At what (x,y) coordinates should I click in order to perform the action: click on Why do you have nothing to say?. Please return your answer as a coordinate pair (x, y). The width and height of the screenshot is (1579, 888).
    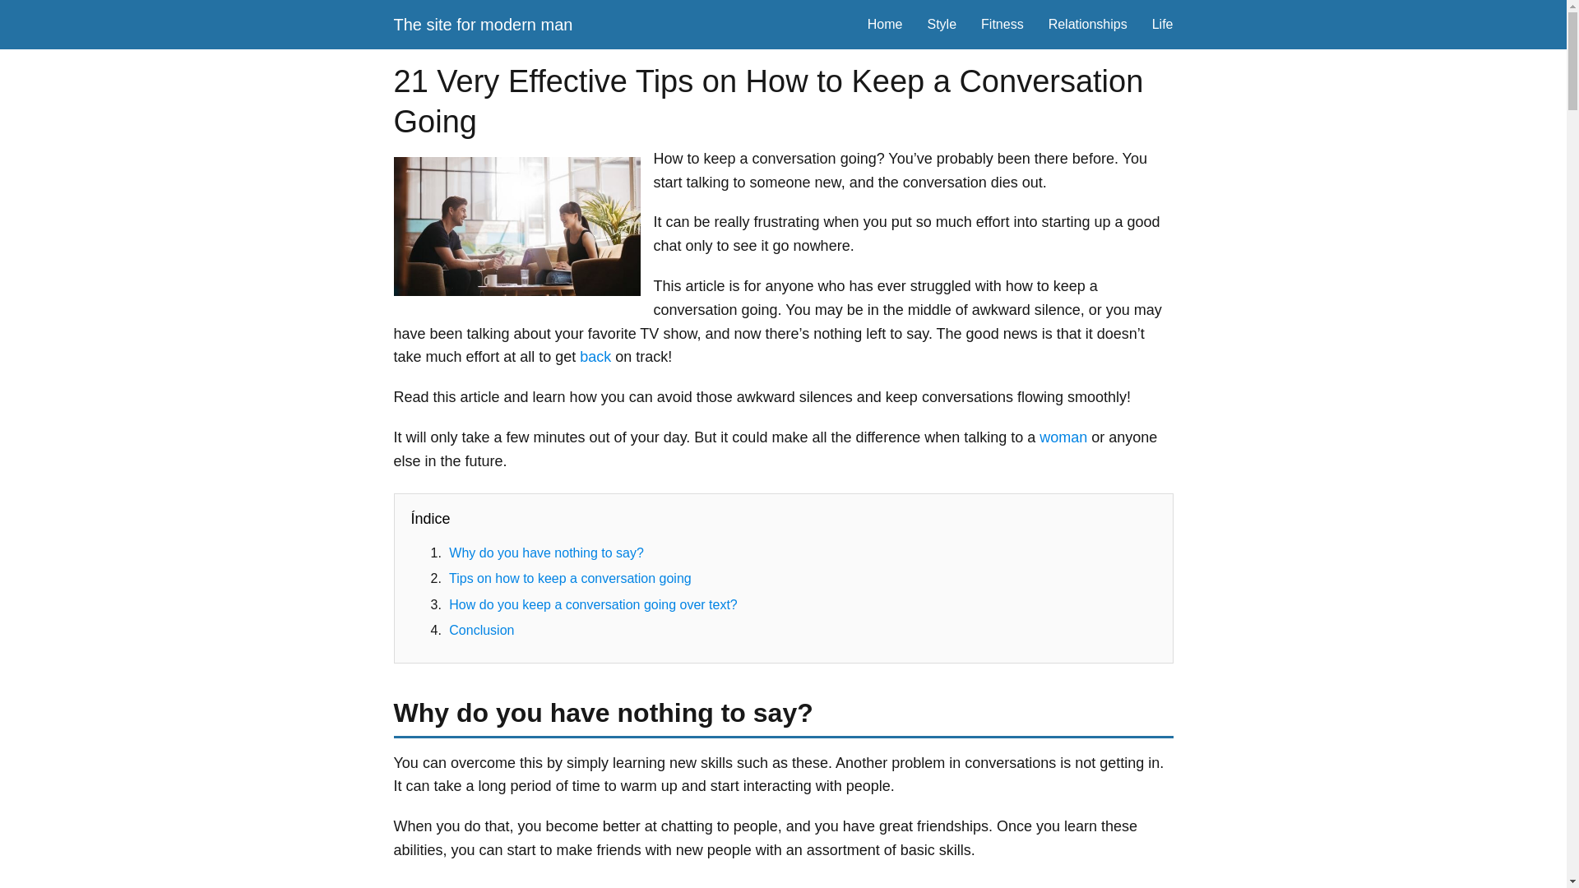
    Looking at the image, I should click on (546, 553).